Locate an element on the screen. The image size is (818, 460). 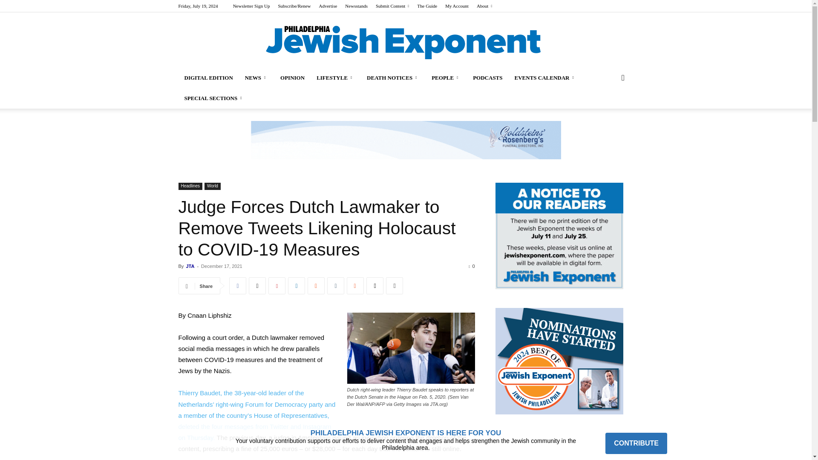
Linkedin is located at coordinates (297, 286).